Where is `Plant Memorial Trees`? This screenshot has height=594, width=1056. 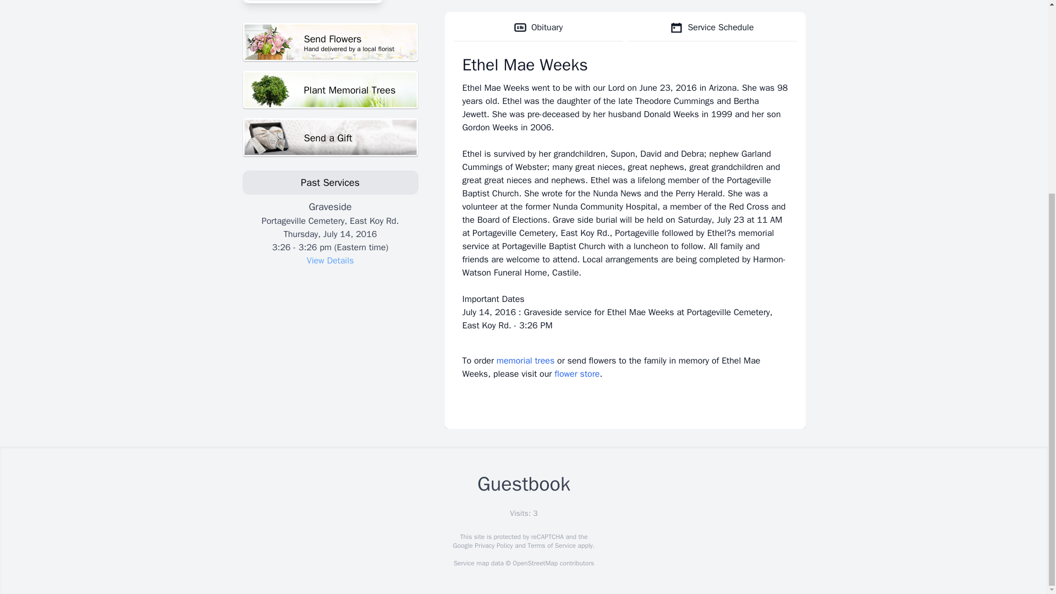 Plant Memorial Trees is located at coordinates (330, 43).